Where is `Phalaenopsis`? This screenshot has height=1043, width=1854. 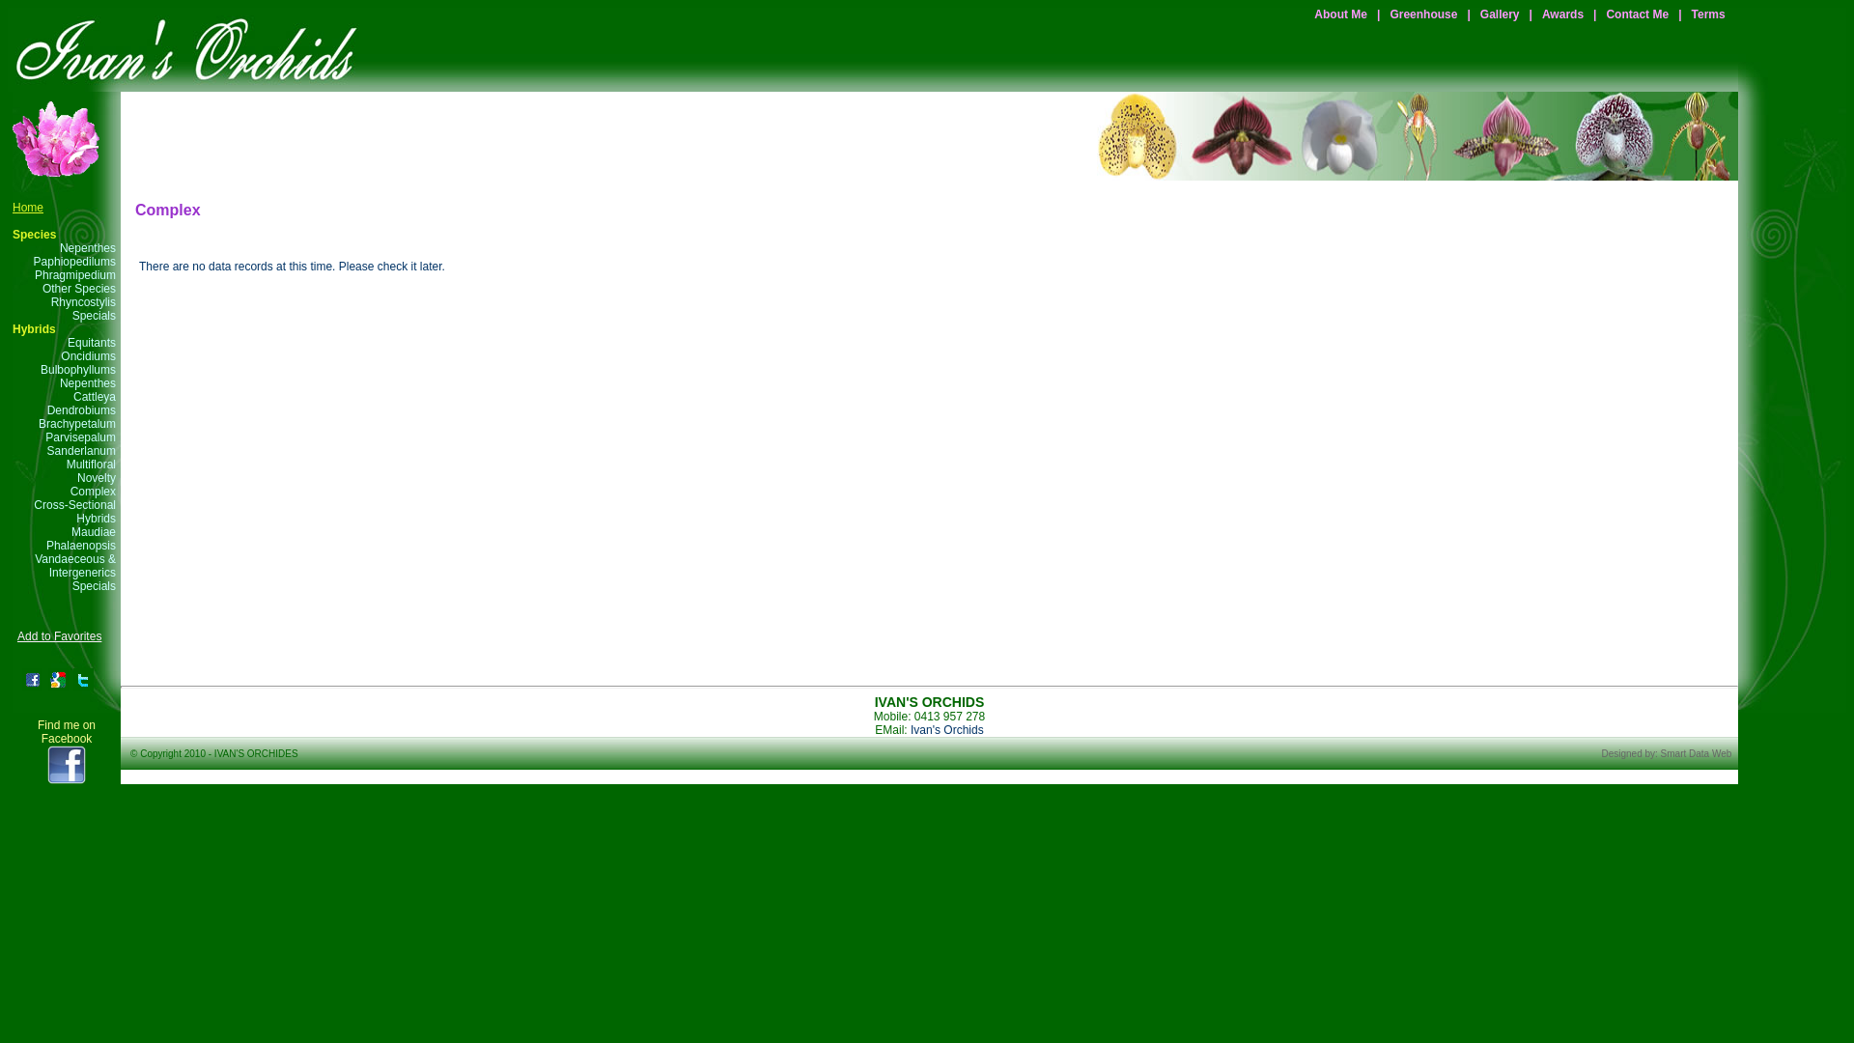
Phalaenopsis is located at coordinates (81, 546).